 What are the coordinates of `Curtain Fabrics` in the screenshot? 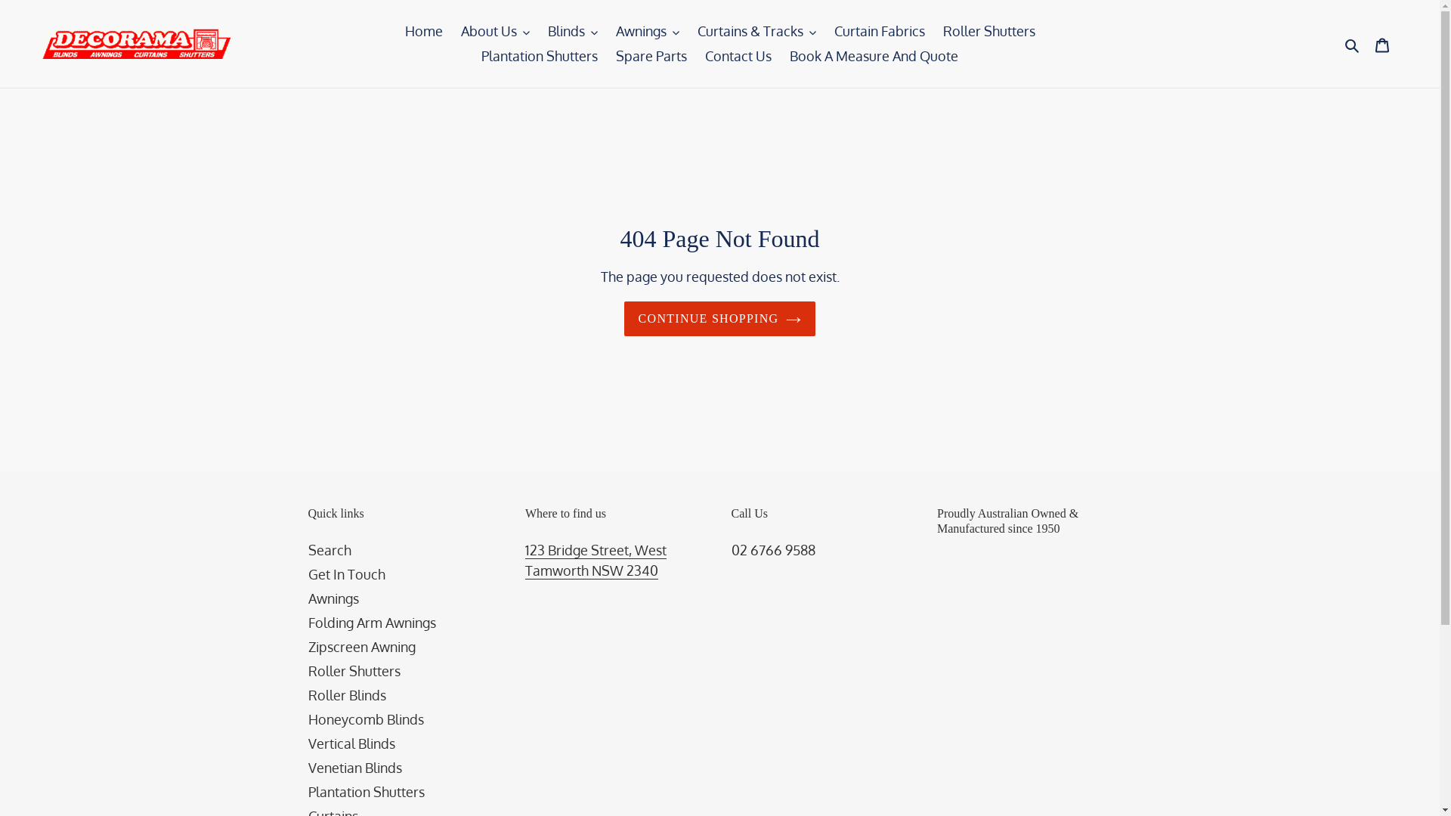 It's located at (880, 32).